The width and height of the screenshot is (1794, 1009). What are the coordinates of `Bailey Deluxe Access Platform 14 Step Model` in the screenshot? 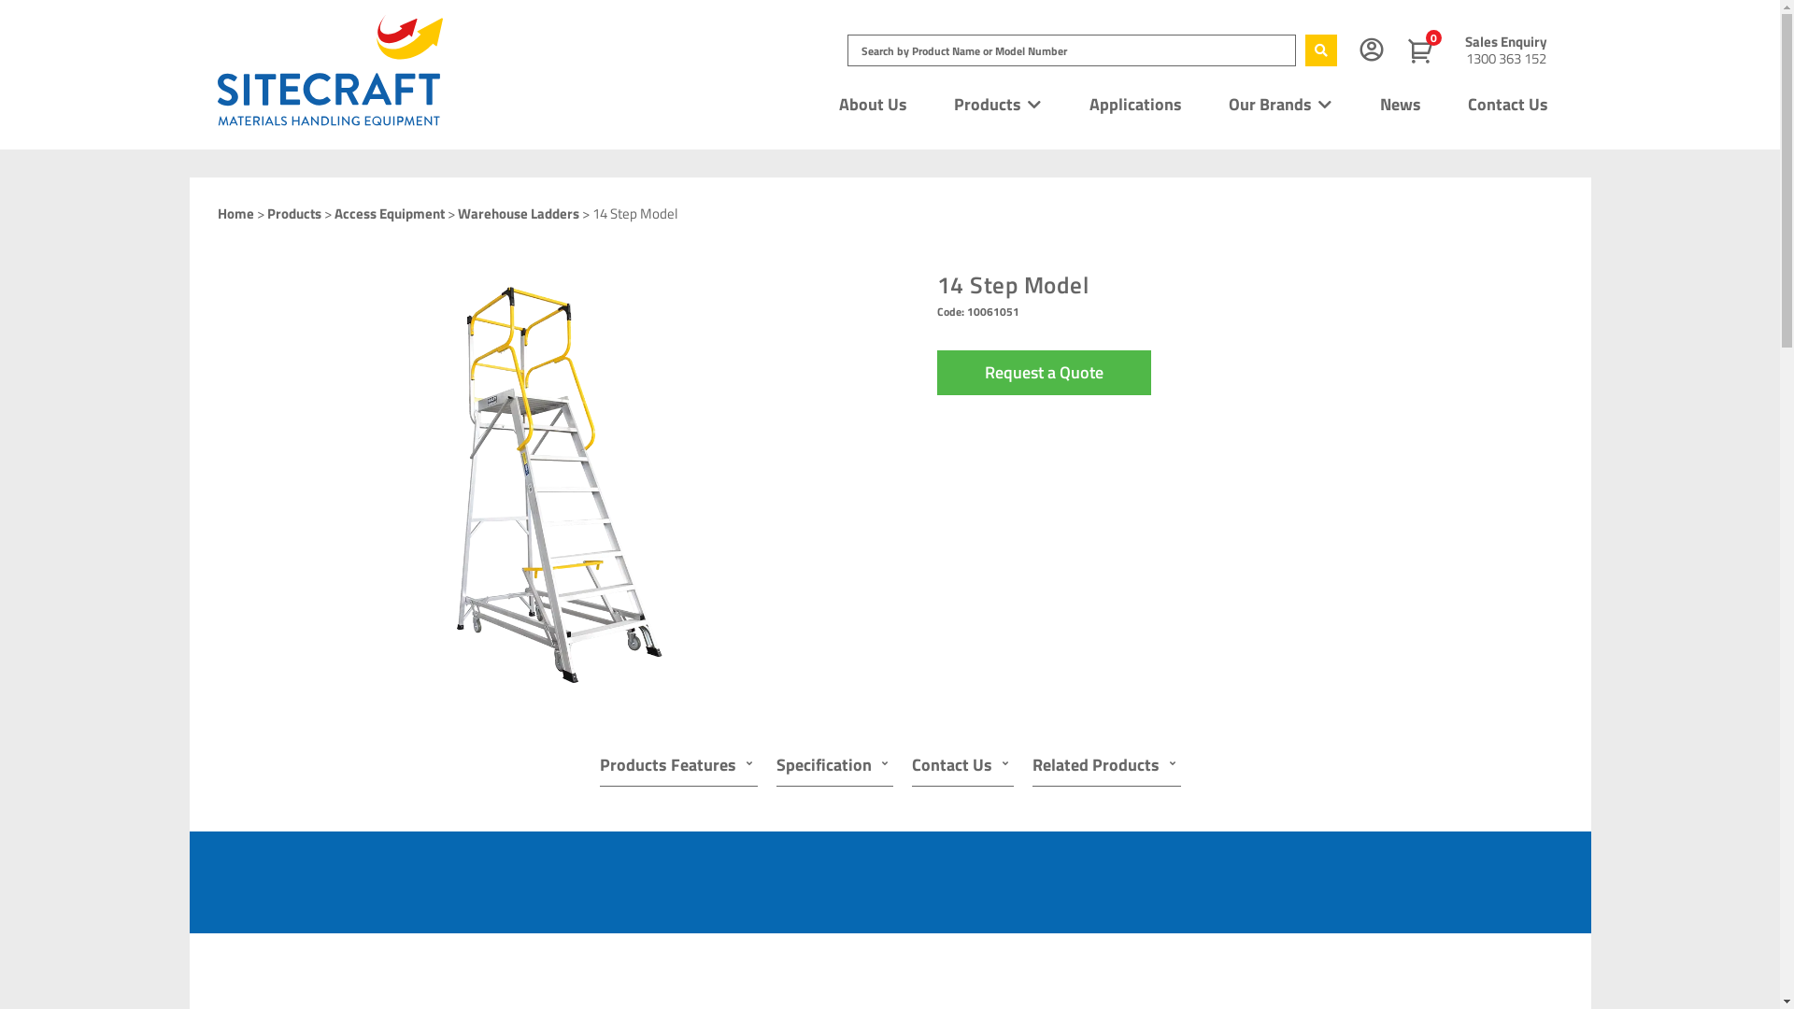 It's located at (539, 482).